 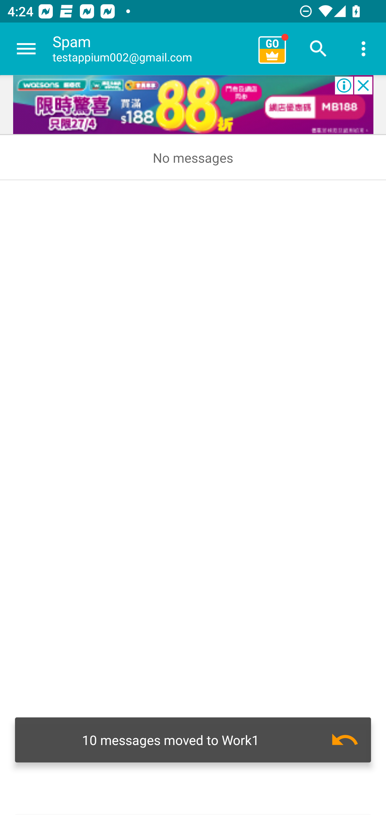 I want to click on Search, so click(x=318, y=49).